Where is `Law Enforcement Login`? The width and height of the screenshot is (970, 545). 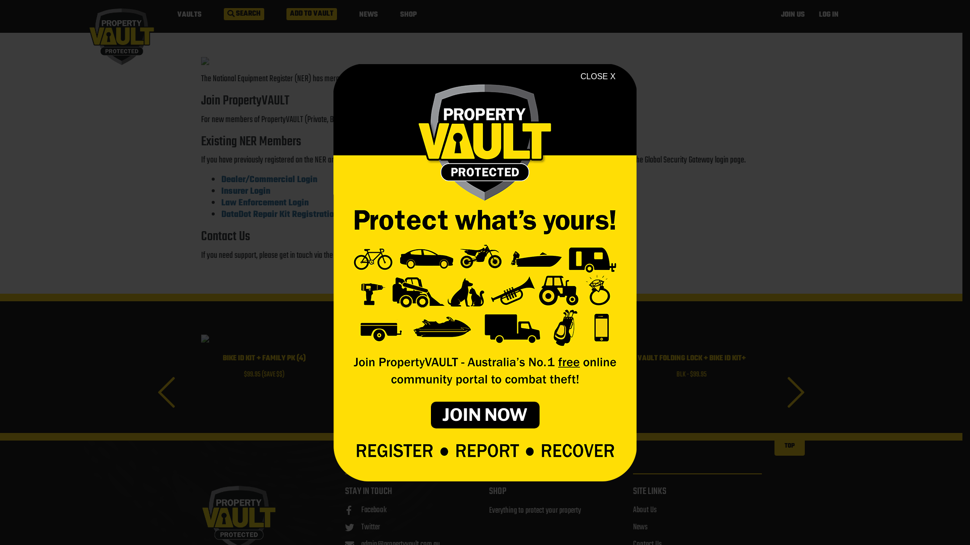
Law Enforcement Login is located at coordinates (265, 203).